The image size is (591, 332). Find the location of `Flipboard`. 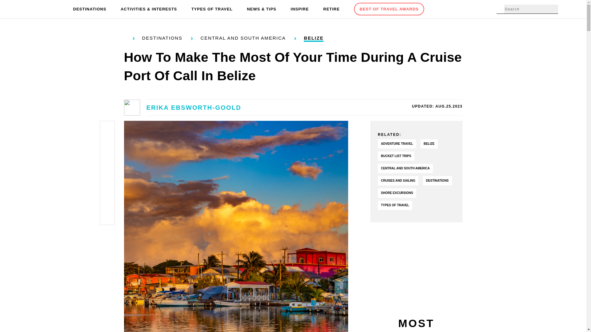

Flipboard is located at coordinates (107, 188).